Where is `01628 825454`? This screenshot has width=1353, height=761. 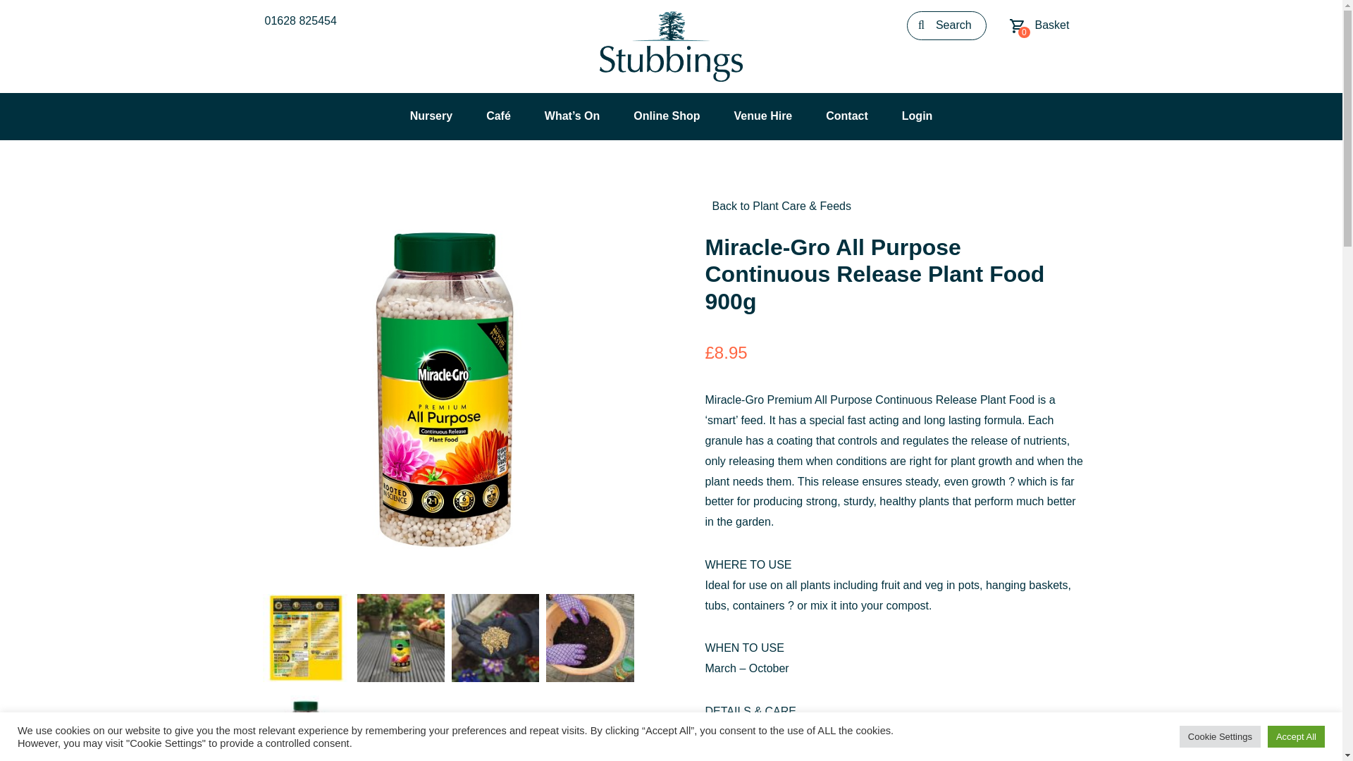
01628 825454 is located at coordinates (666, 117).